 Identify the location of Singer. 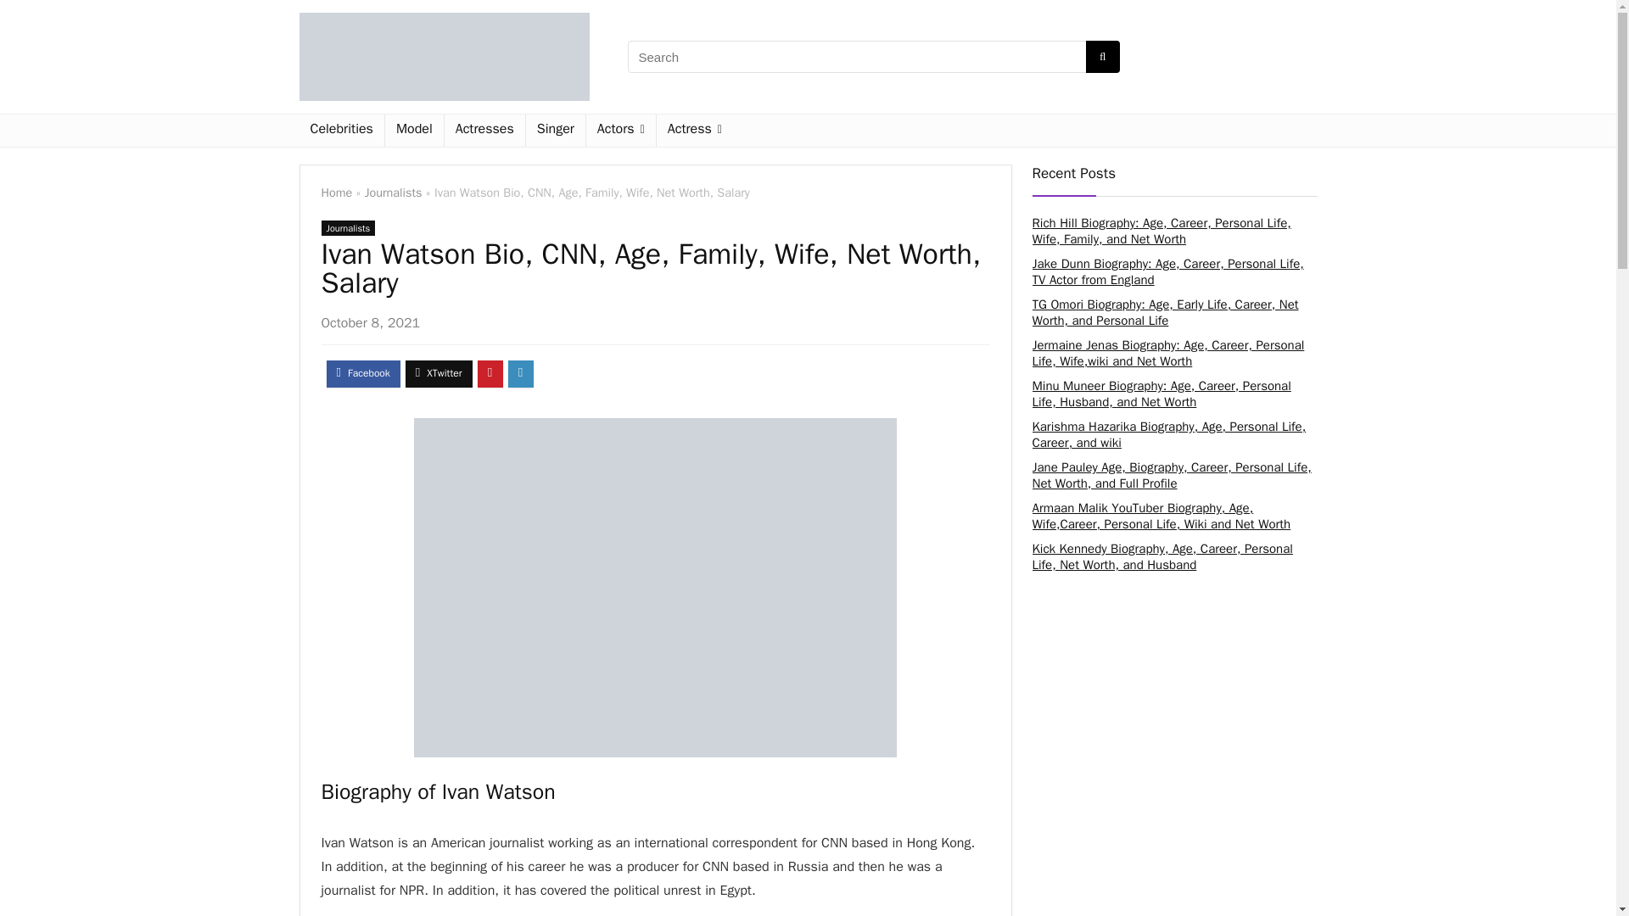
(555, 131).